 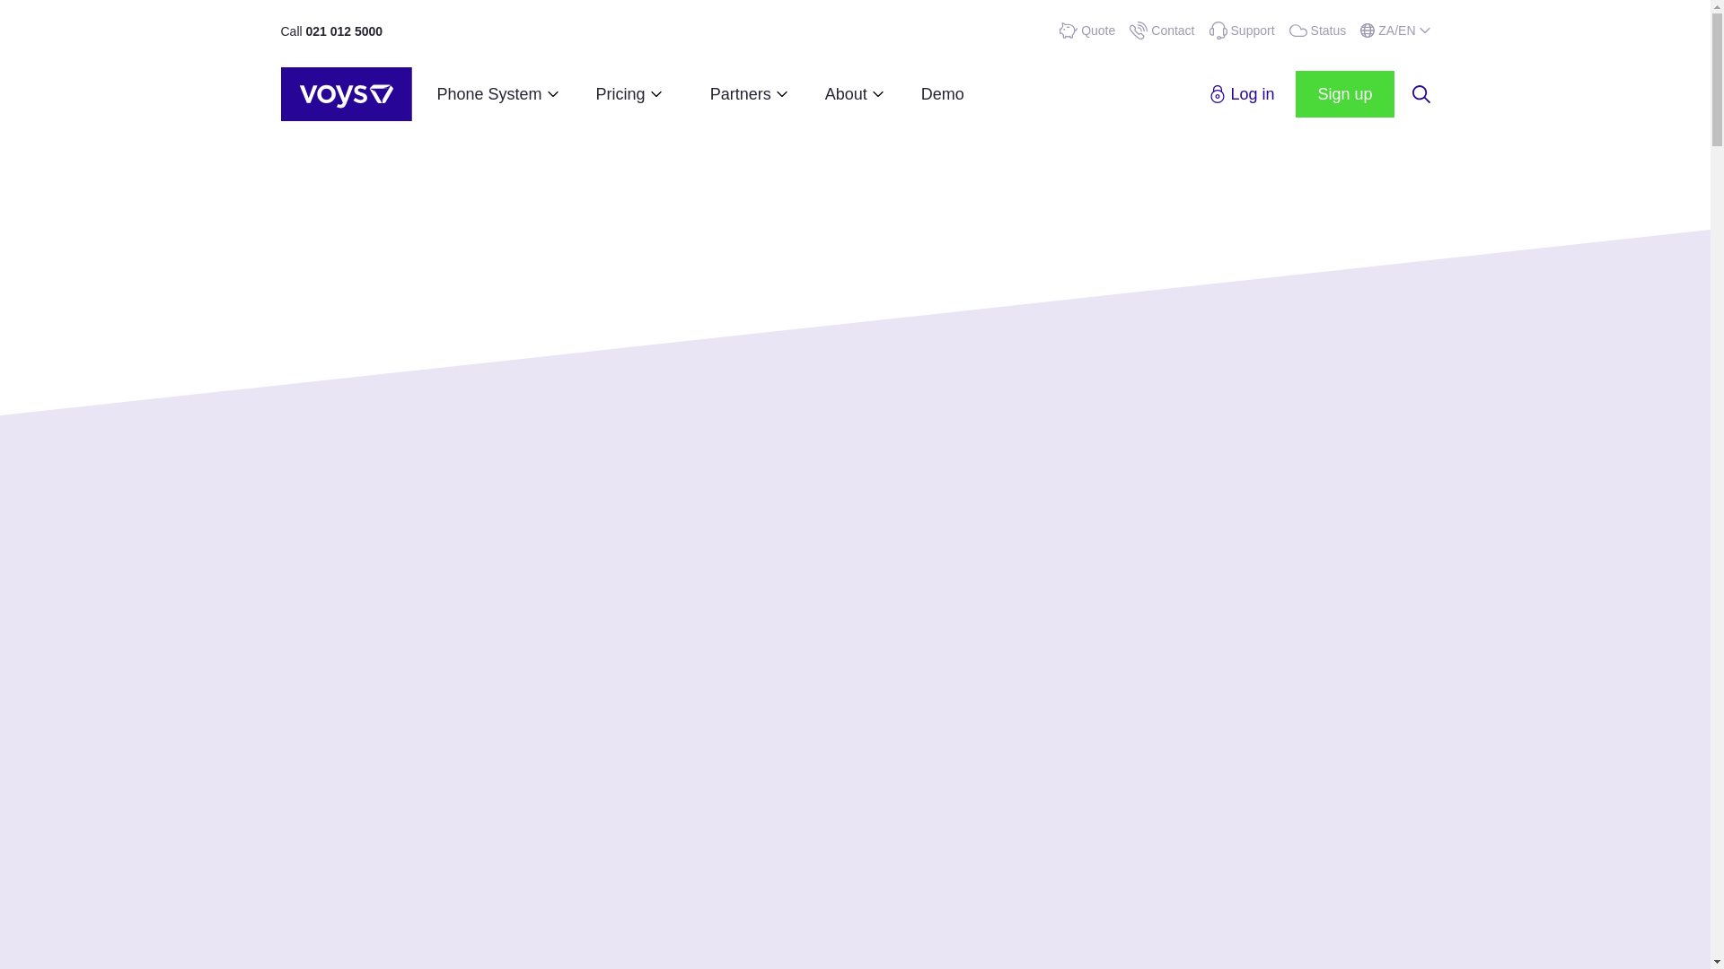 I want to click on Quote, so click(x=1087, y=31).